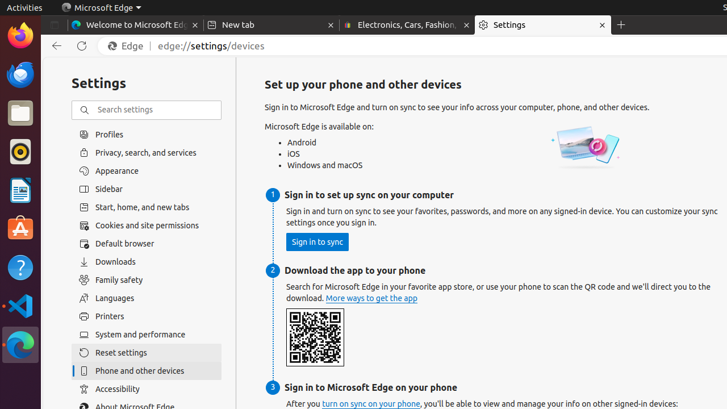 This screenshot has width=727, height=409. What do you see at coordinates (271, 25) in the screenshot?
I see `New tab` at bounding box center [271, 25].